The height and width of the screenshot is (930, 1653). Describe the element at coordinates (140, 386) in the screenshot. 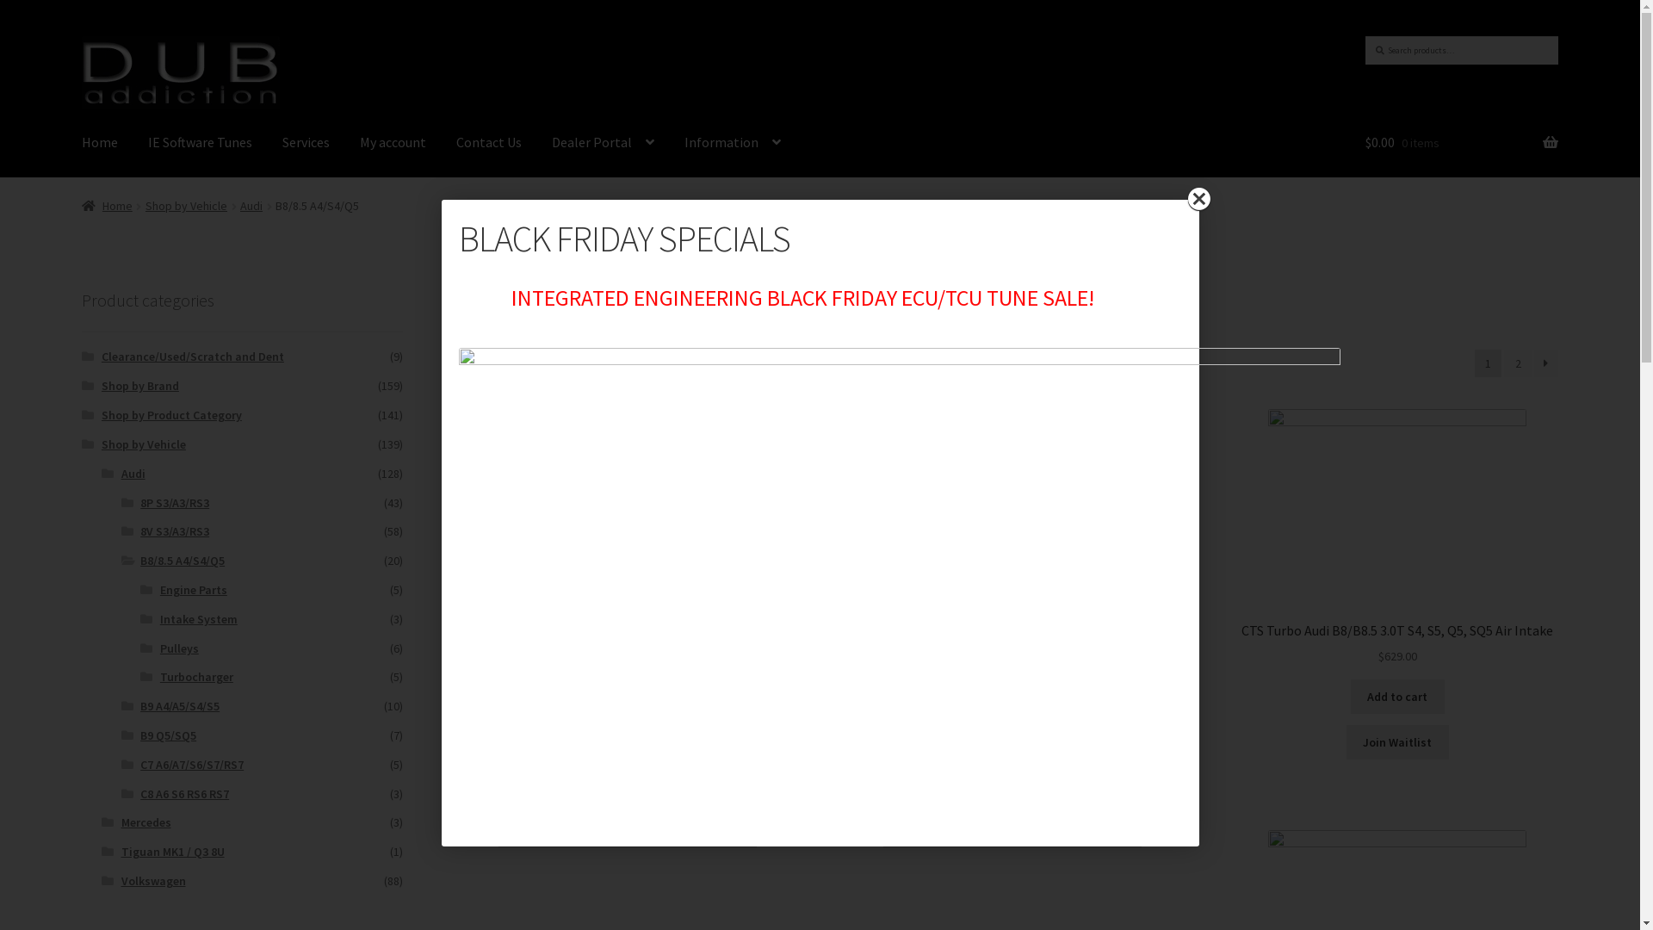

I see `Shop by Brand` at that location.